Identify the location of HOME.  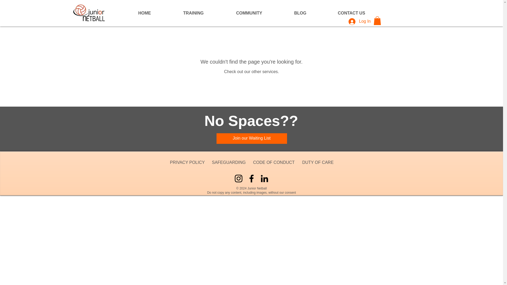
(144, 13).